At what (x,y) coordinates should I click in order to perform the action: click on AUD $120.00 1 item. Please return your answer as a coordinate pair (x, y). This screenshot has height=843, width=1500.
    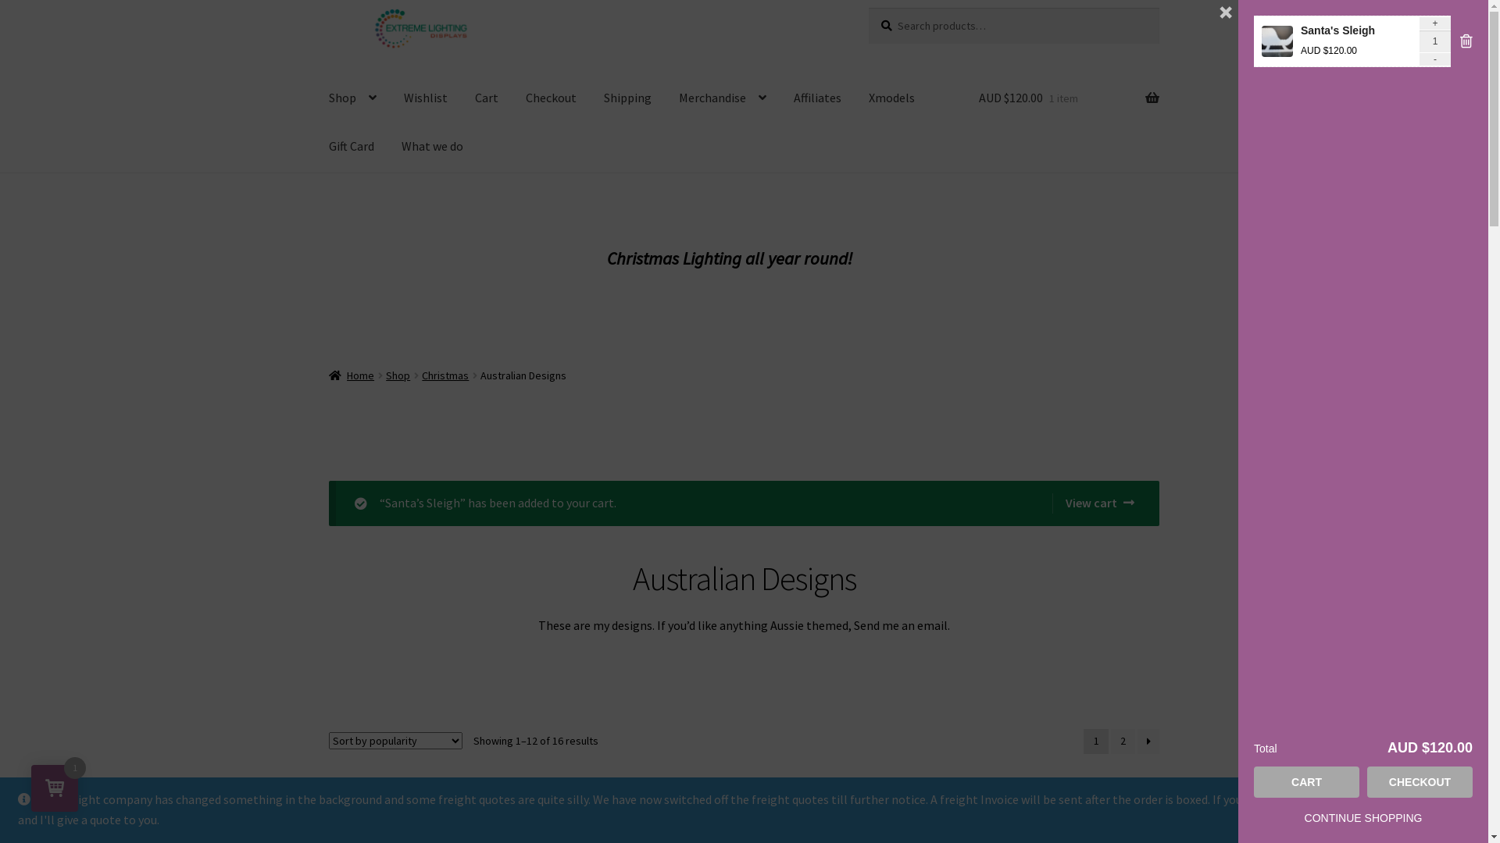
    Looking at the image, I should click on (1069, 92).